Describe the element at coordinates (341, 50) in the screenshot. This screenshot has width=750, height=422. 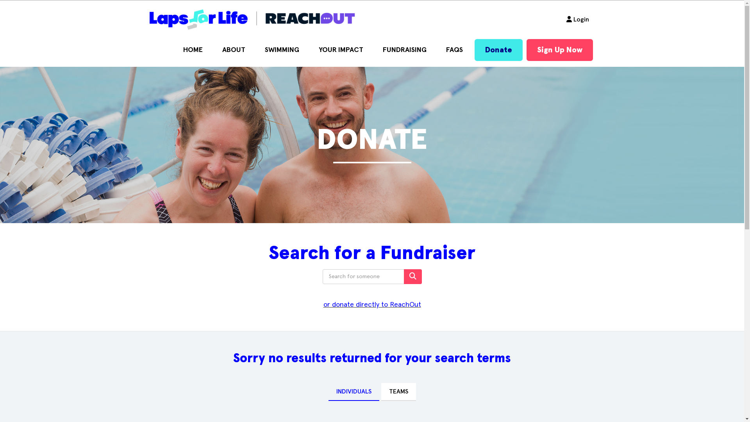
I see `YOUR IMPACT` at that location.